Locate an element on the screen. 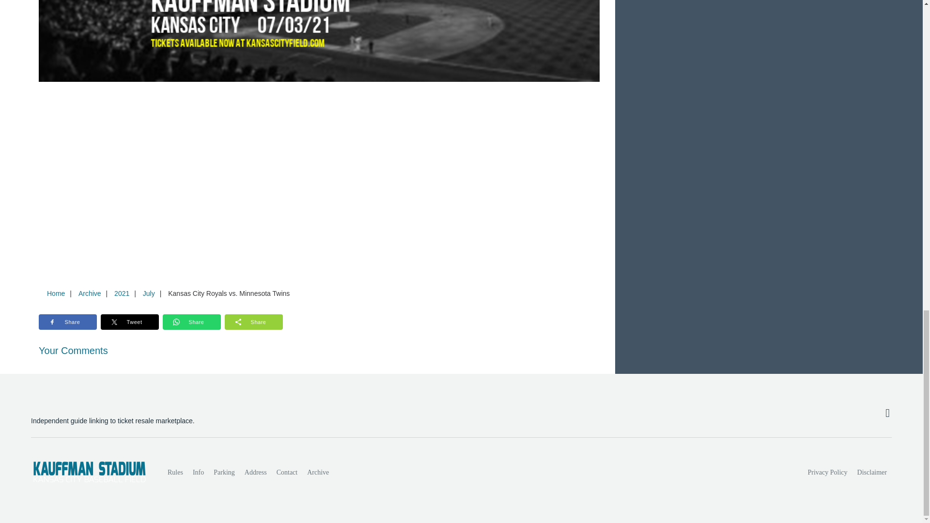 The image size is (930, 523). Archive is located at coordinates (89, 293).